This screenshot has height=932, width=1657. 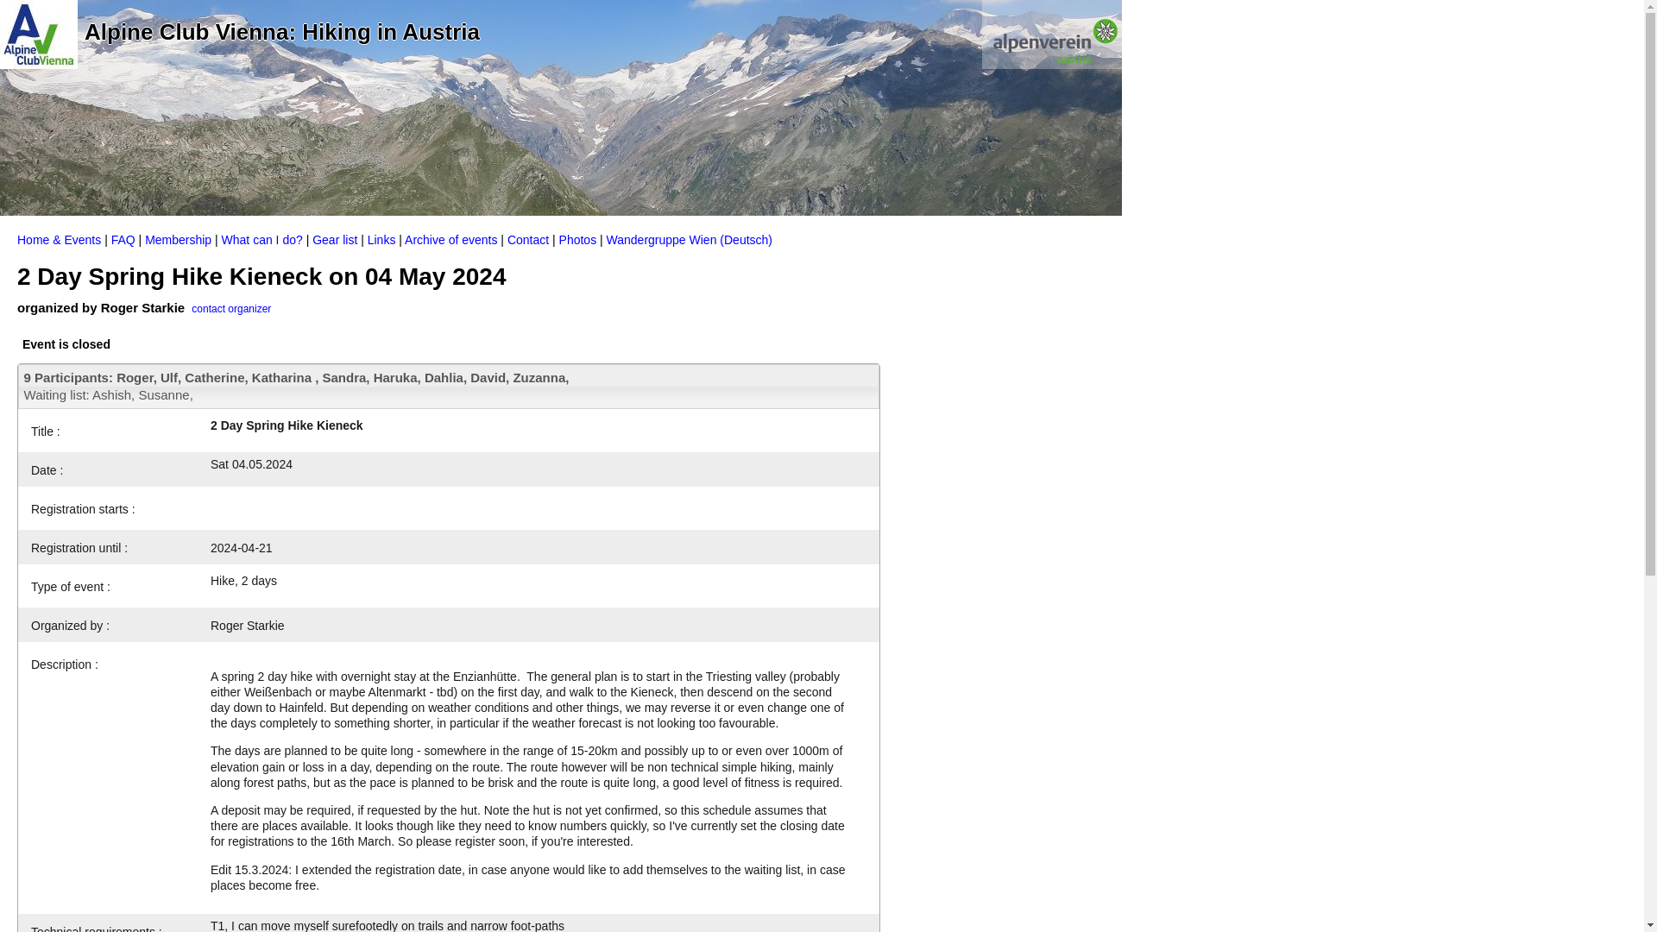 I want to click on FAQ, so click(x=123, y=240).